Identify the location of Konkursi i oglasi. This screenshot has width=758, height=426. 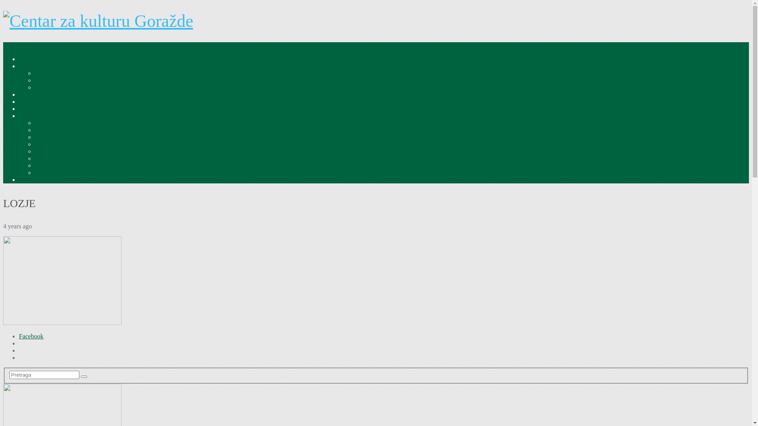
(41, 179).